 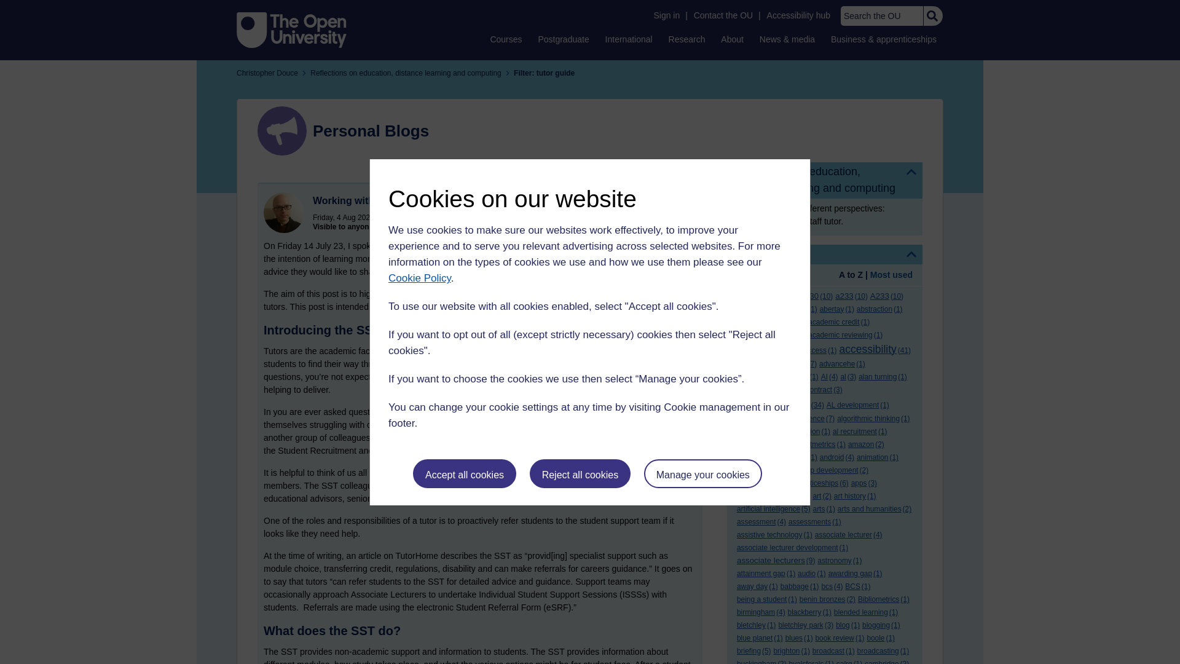 I want to click on Accept all cookies, so click(x=465, y=473).